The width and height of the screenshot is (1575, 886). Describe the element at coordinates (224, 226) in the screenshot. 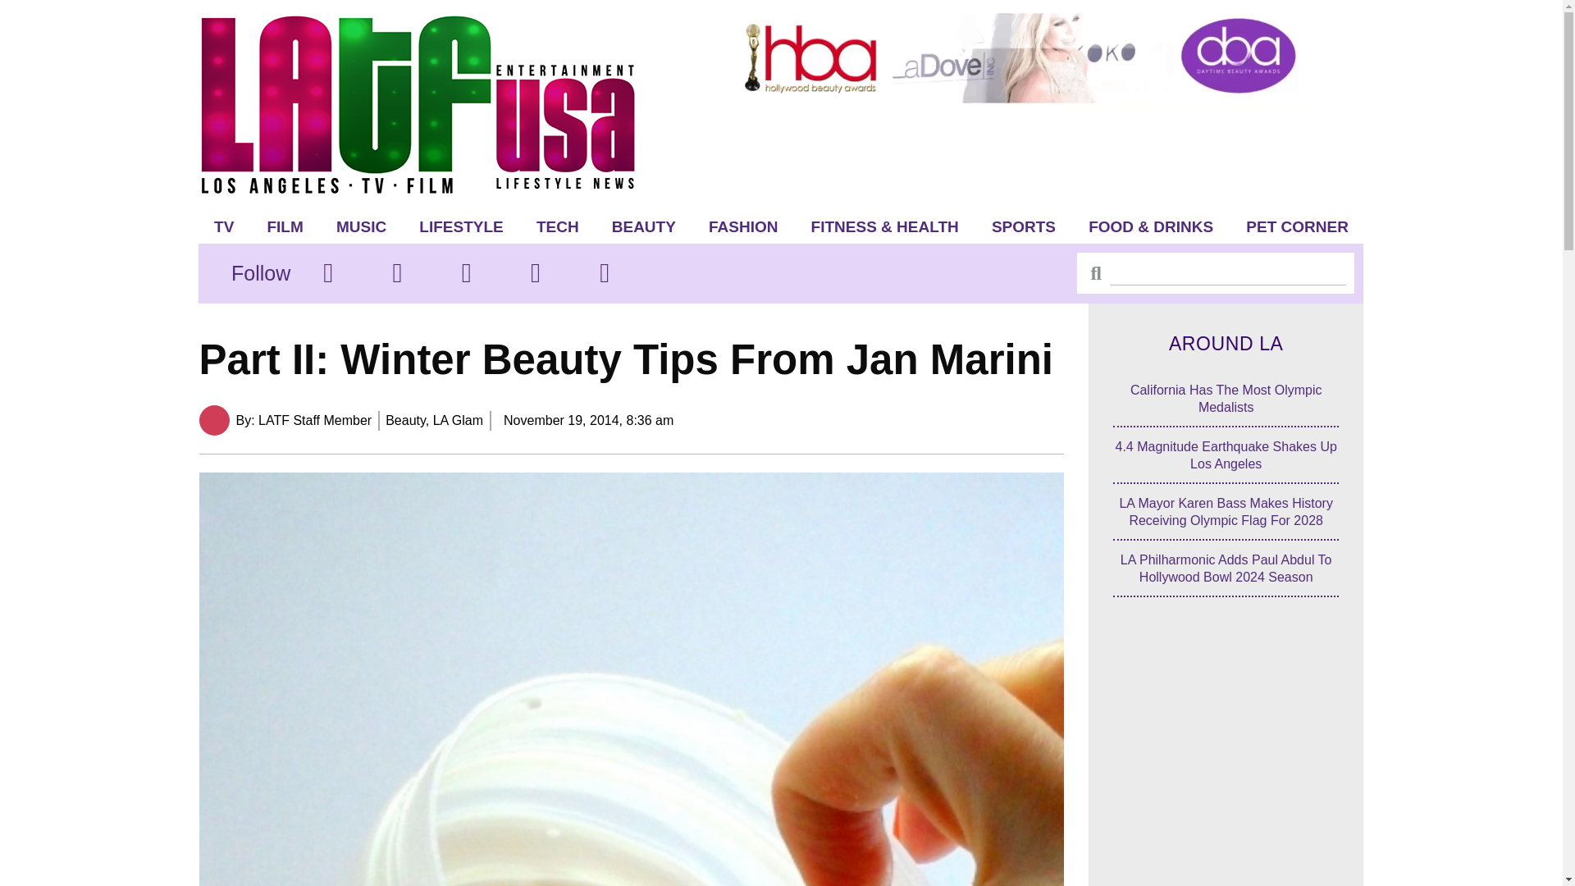

I see `TV` at that location.